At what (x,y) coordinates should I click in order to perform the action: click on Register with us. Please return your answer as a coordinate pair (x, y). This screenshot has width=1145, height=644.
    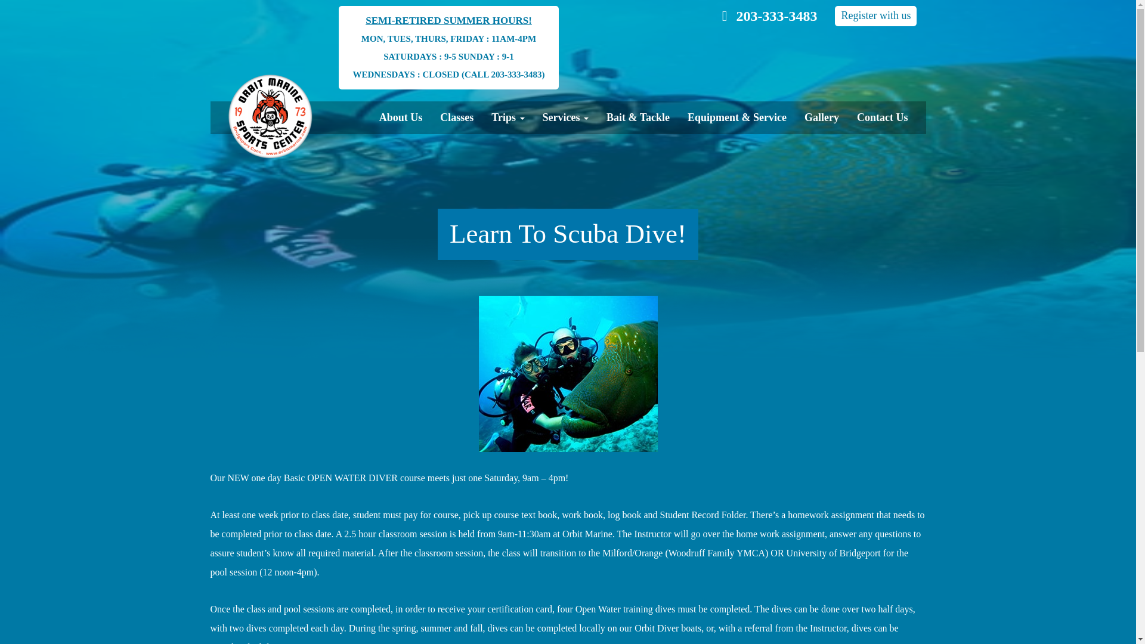
    Looking at the image, I should click on (875, 16).